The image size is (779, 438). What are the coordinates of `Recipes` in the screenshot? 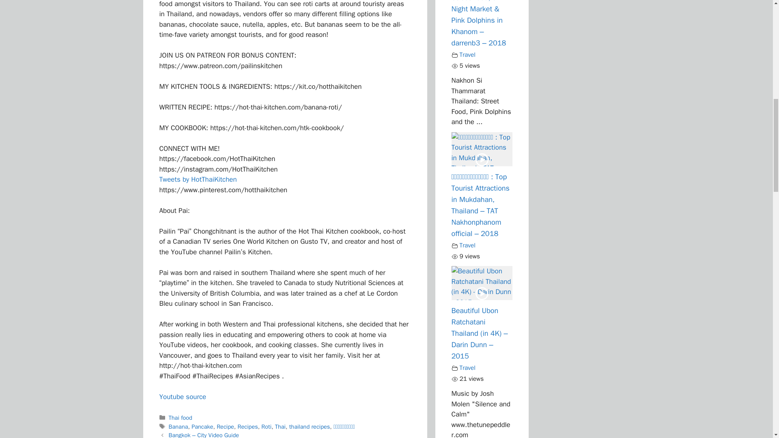 It's located at (247, 427).